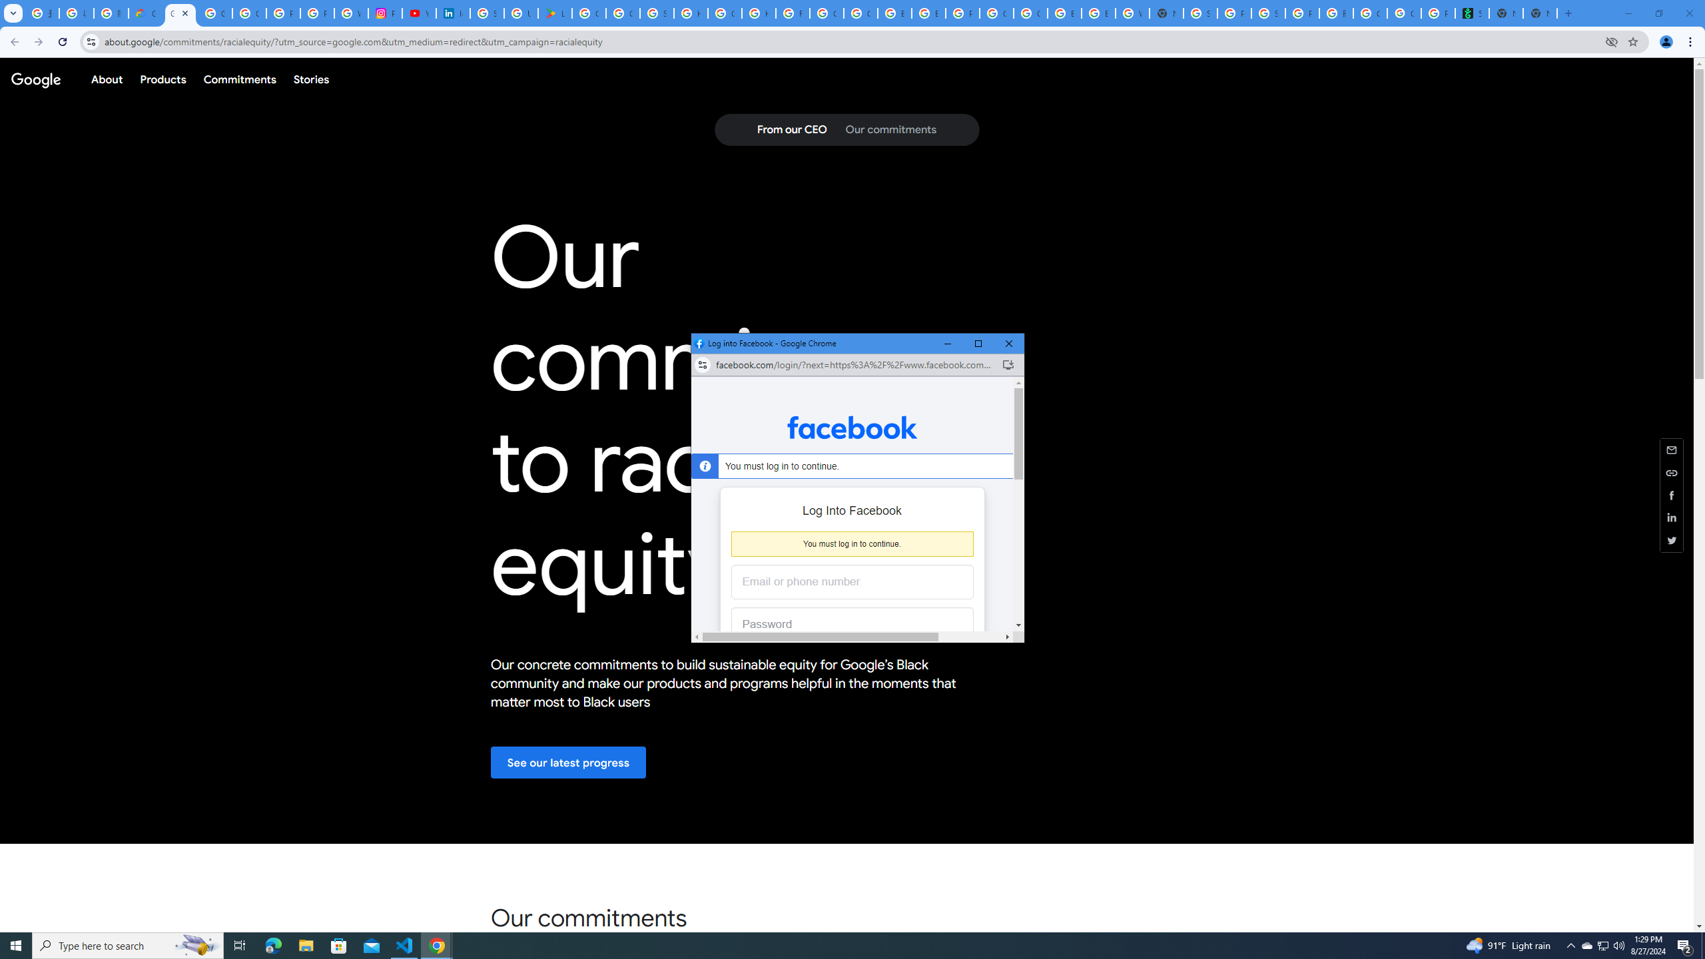 The height and width of the screenshot is (959, 1705). I want to click on Show desktop, so click(1703, 946).